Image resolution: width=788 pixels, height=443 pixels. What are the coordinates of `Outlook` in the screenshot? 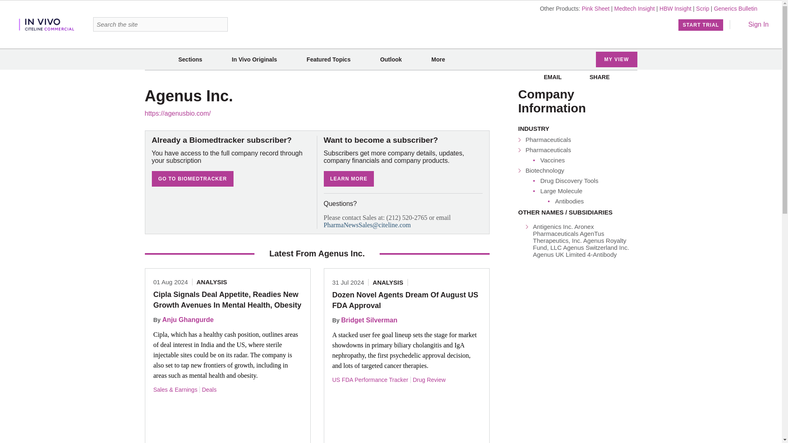 It's located at (391, 59).